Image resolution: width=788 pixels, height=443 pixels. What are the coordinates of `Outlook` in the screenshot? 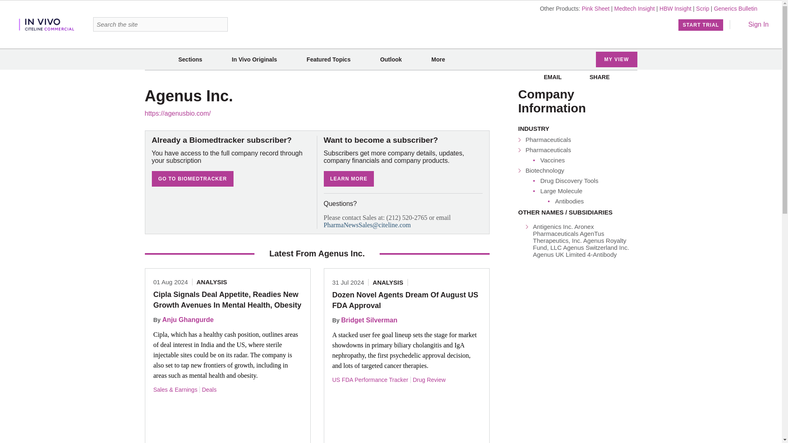 It's located at (391, 59).